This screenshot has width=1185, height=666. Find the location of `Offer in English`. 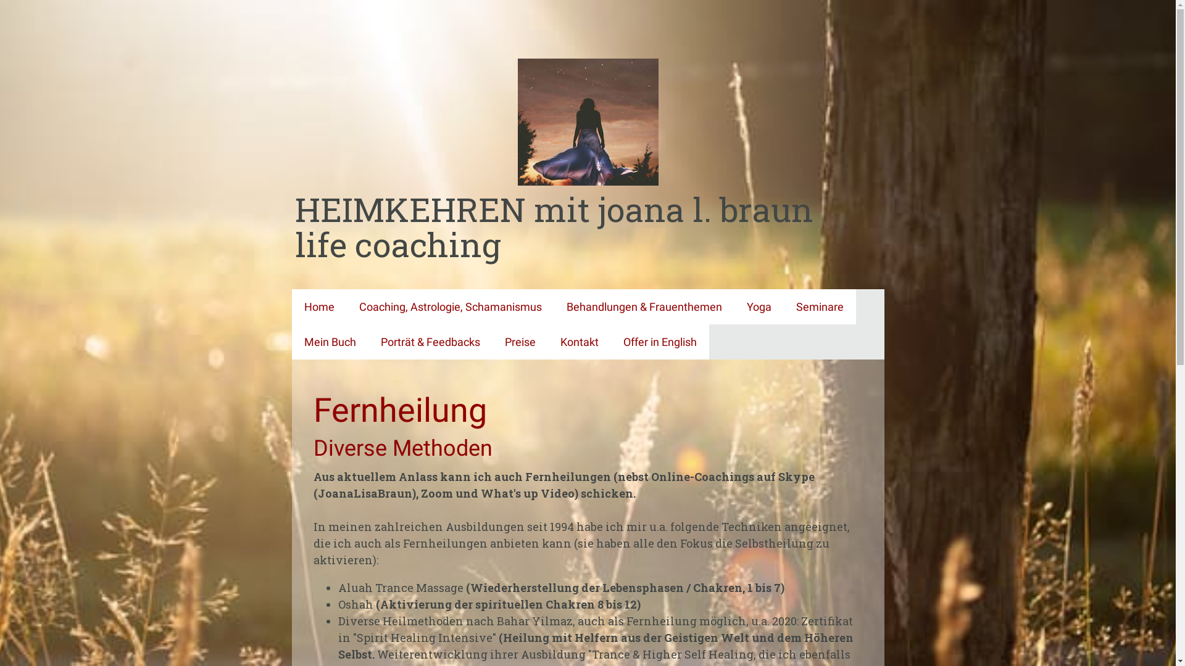

Offer in English is located at coordinates (660, 342).